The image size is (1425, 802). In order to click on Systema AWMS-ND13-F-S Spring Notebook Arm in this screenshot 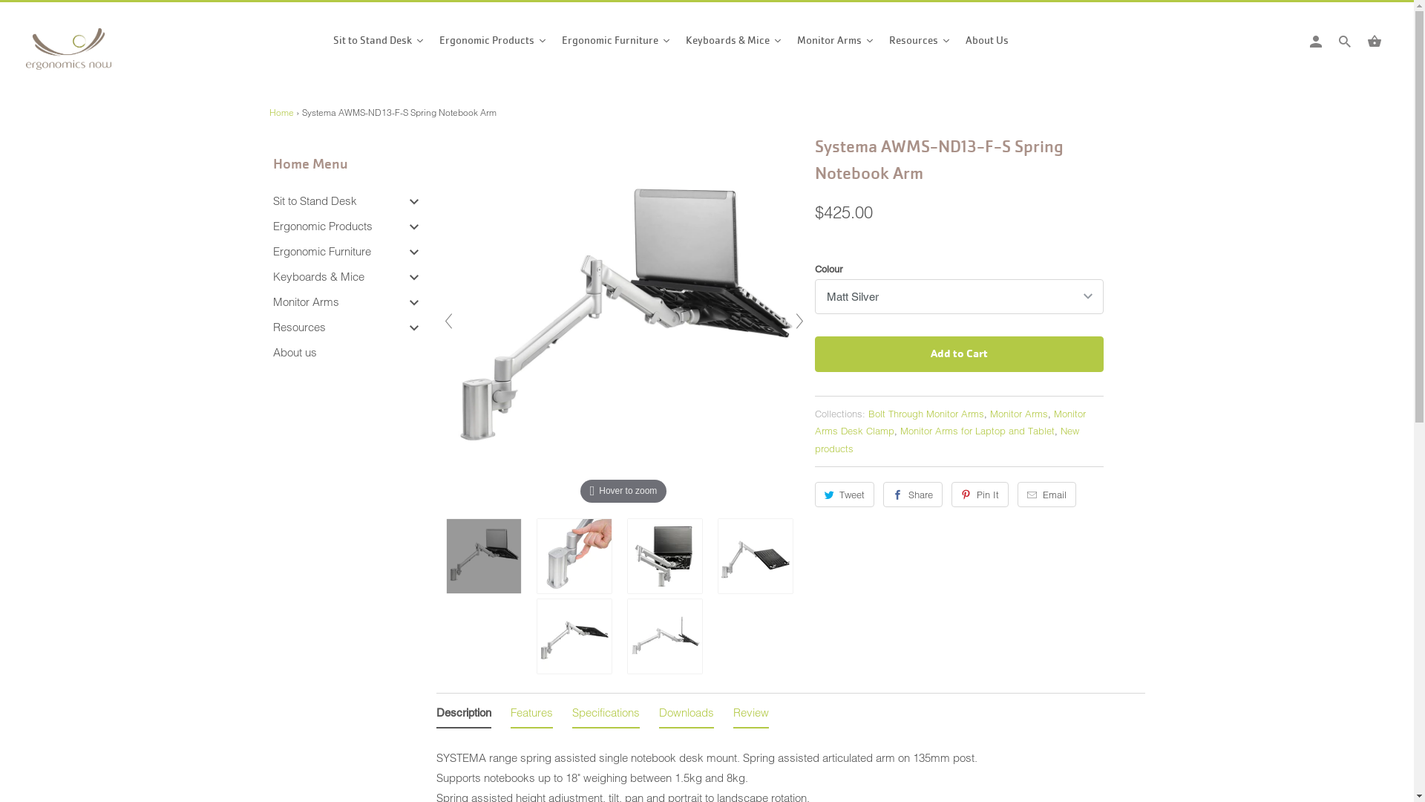, I will do `click(578, 636)`.